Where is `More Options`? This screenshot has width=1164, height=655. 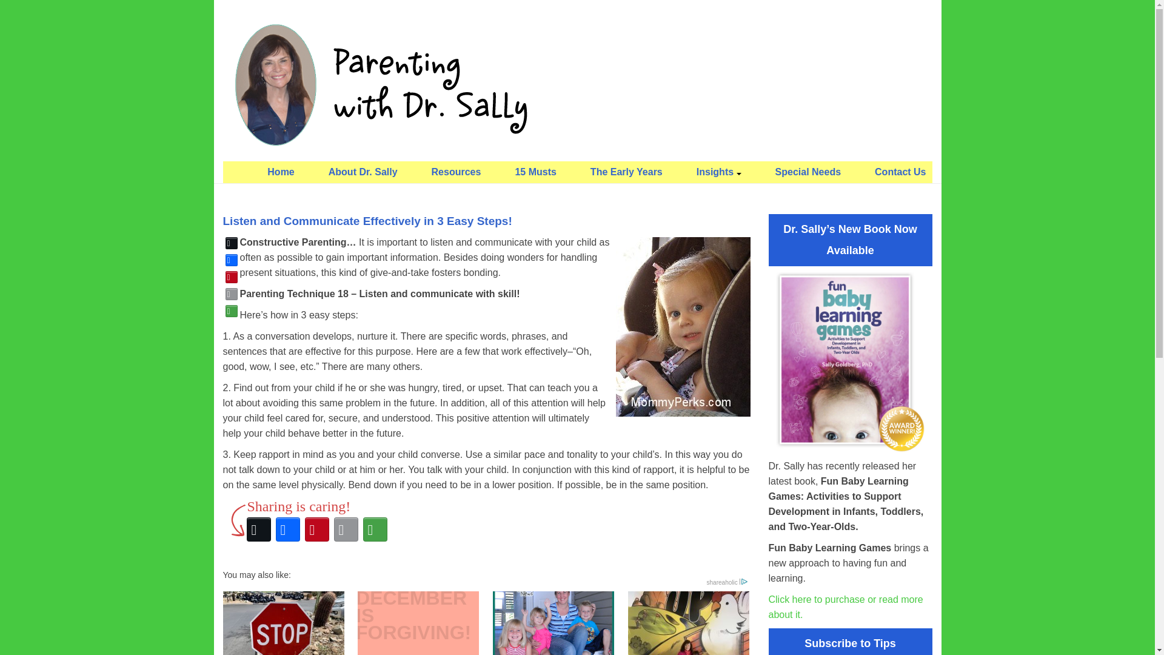 More Options is located at coordinates (232, 311).